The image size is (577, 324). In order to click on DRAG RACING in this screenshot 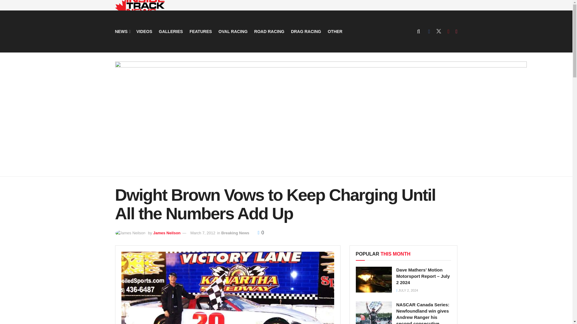, I will do `click(306, 31)`.